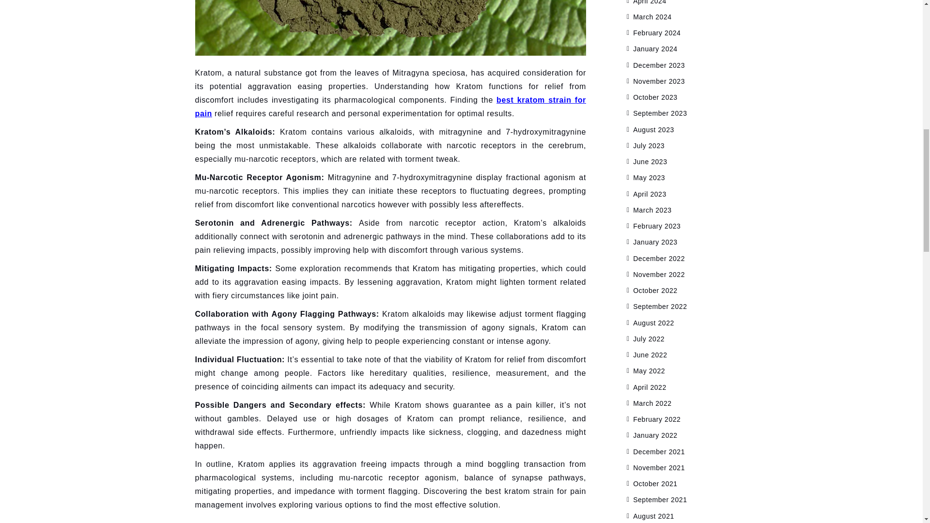 The width and height of the screenshot is (930, 523). What do you see at coordinates (655, 48) in the screenshot?
I see `January 2024` at bounding box center [655, 48].